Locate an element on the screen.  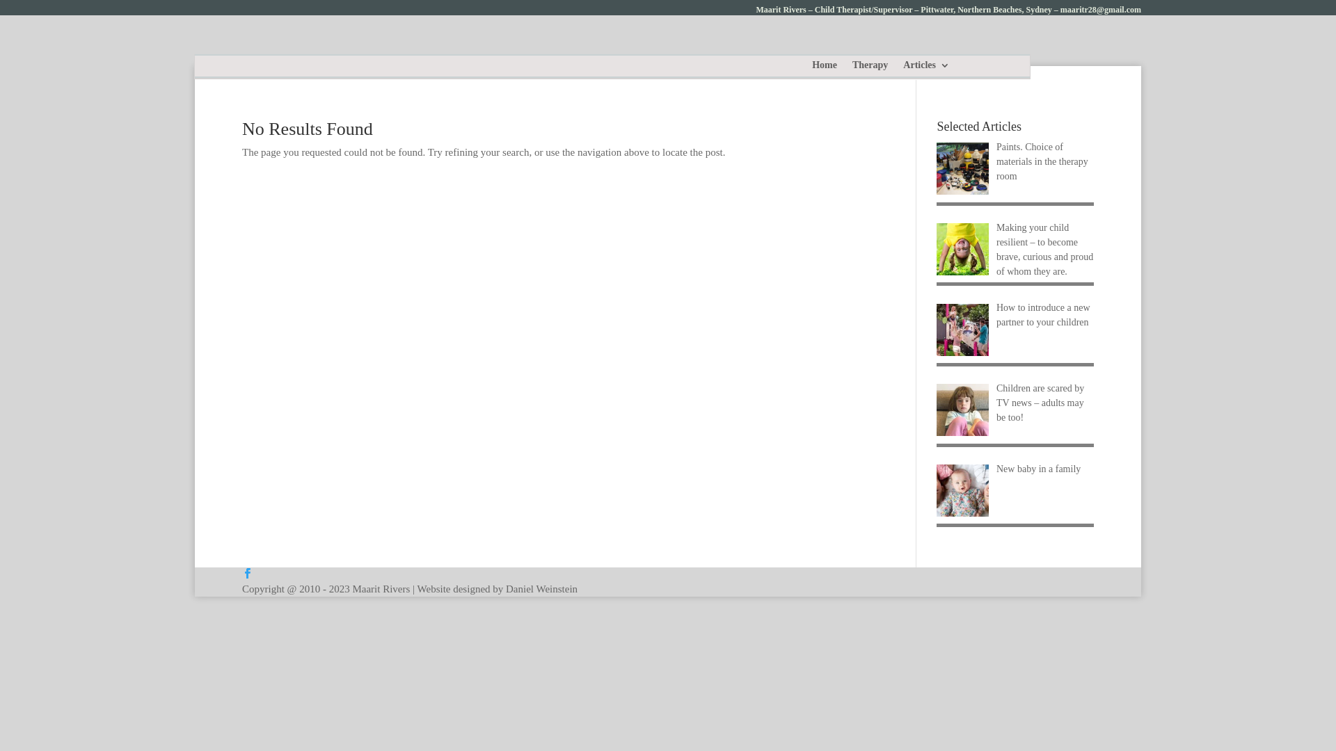
How to introduce a new partner to your children is located at coordinates (1044, 315).